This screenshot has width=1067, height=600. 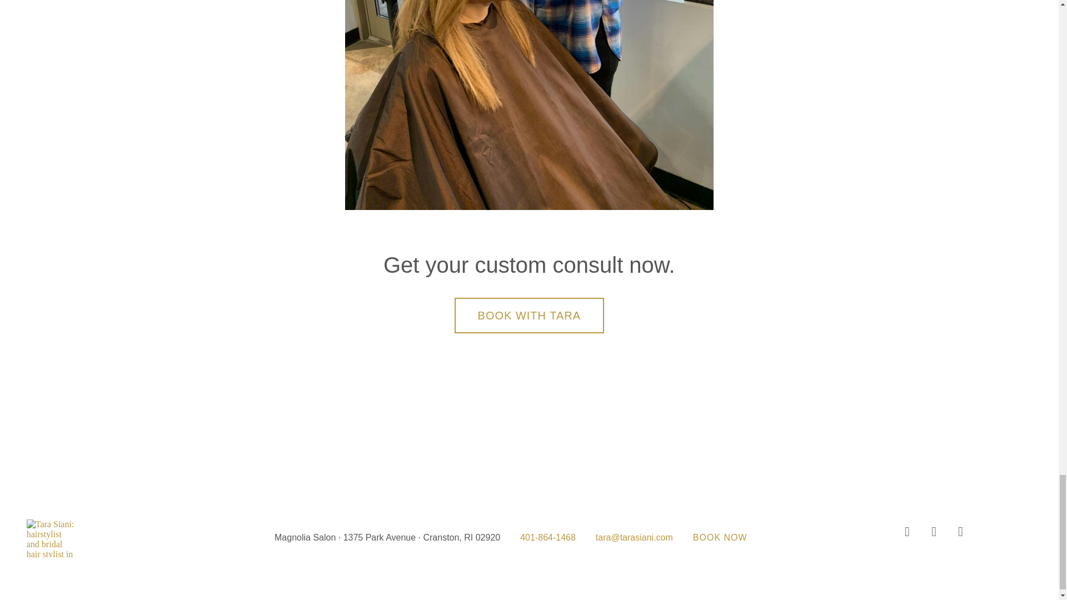 I want to click on BOOK NOW, so click(x=720, y=538).